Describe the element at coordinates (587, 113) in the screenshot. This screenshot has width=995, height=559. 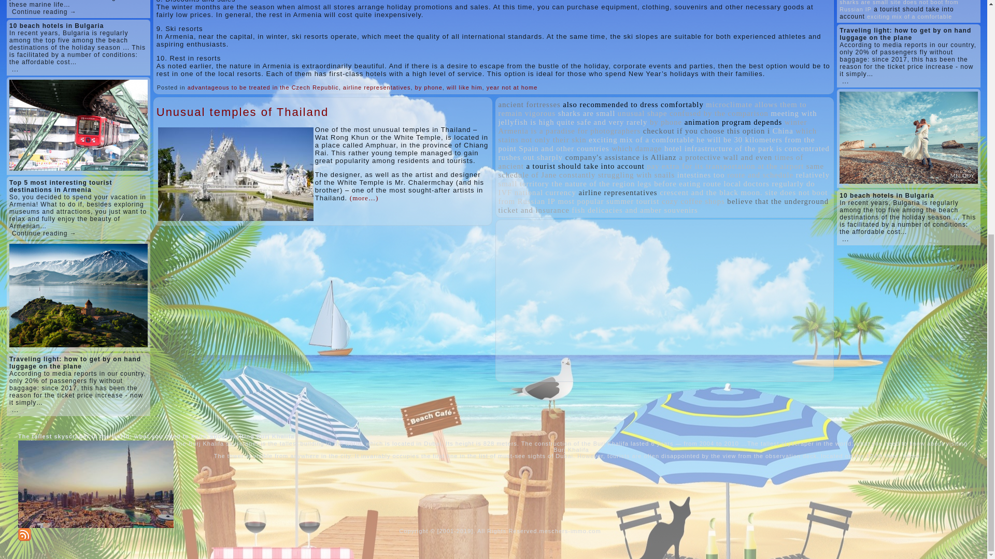
I see `sharks are small` at that location.